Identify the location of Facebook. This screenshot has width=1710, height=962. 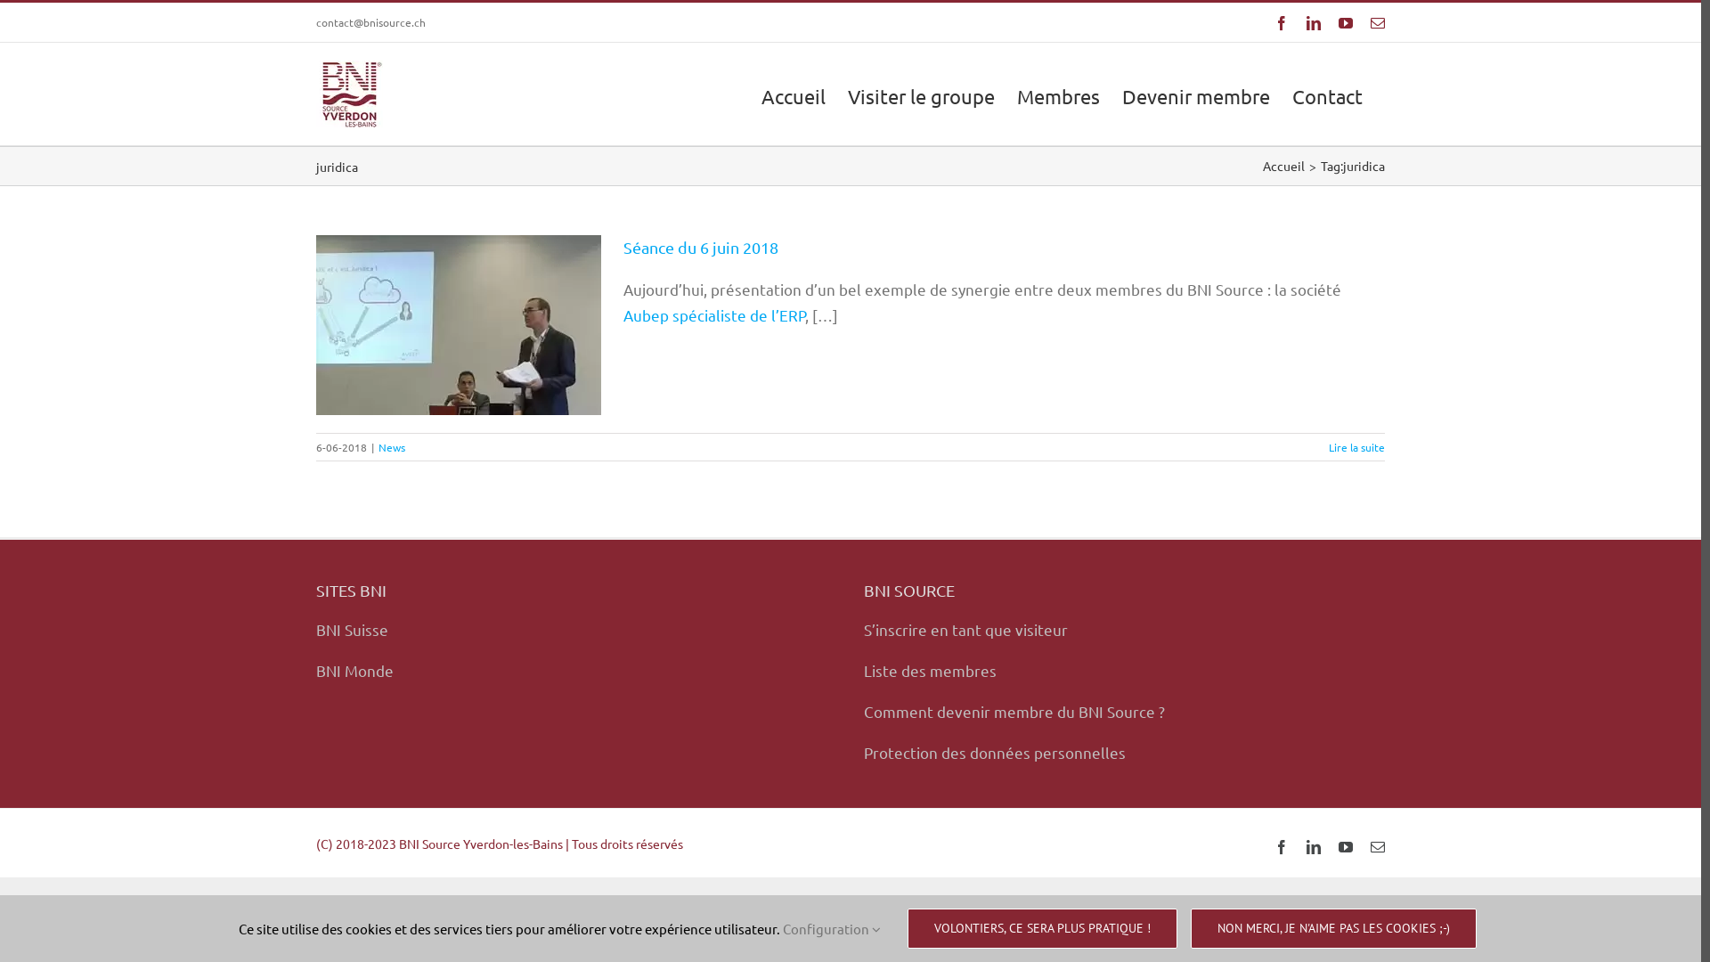
(1282, 847).